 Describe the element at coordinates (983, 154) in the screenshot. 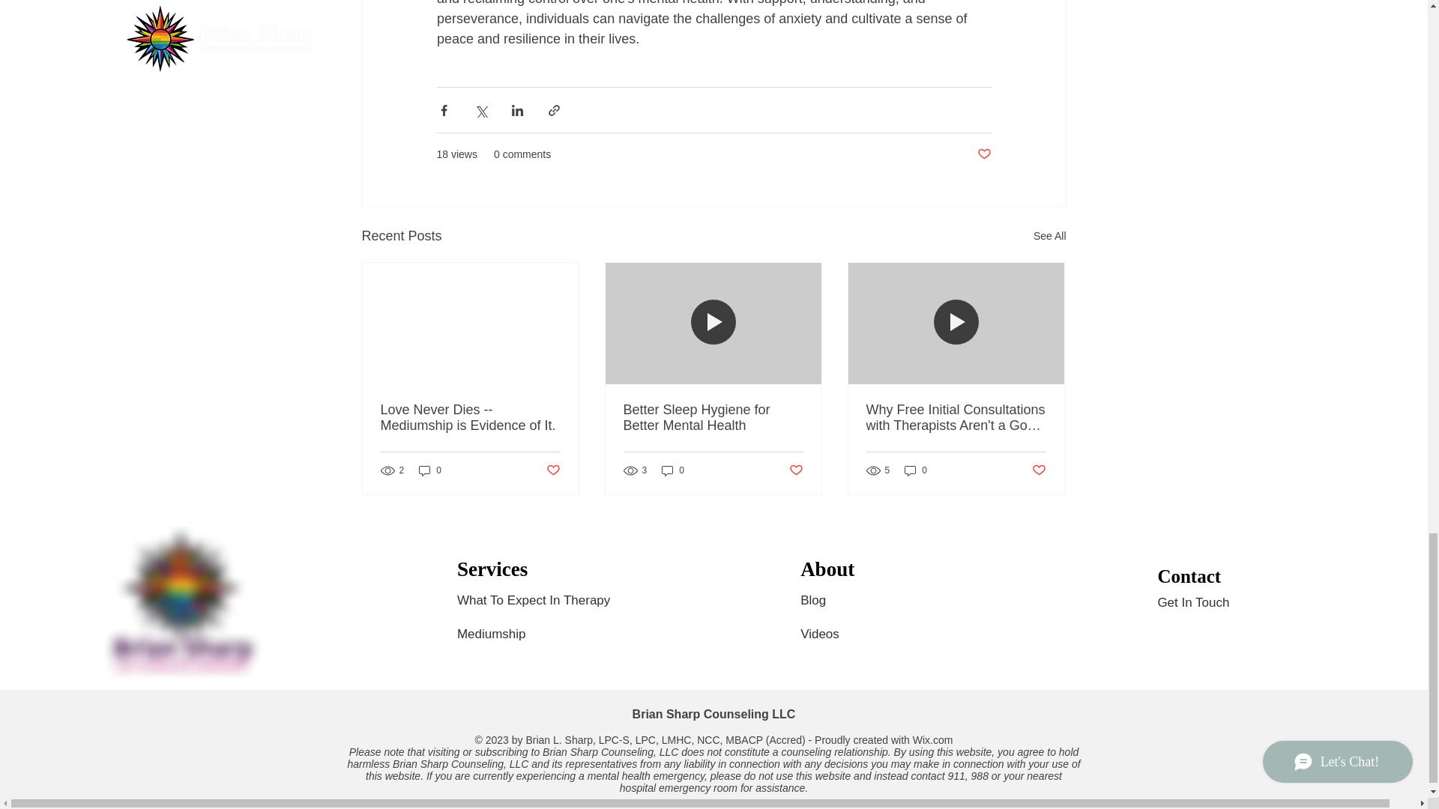

I see `Post not marked as liked` at that location.